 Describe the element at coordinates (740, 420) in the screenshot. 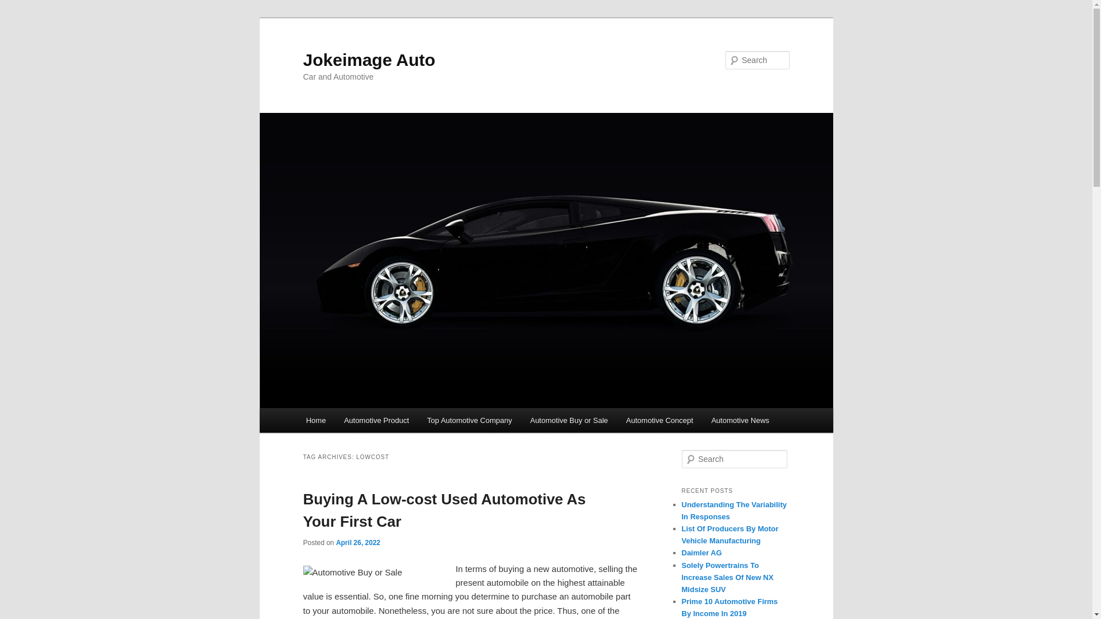

I see `Automotive News` at that location.